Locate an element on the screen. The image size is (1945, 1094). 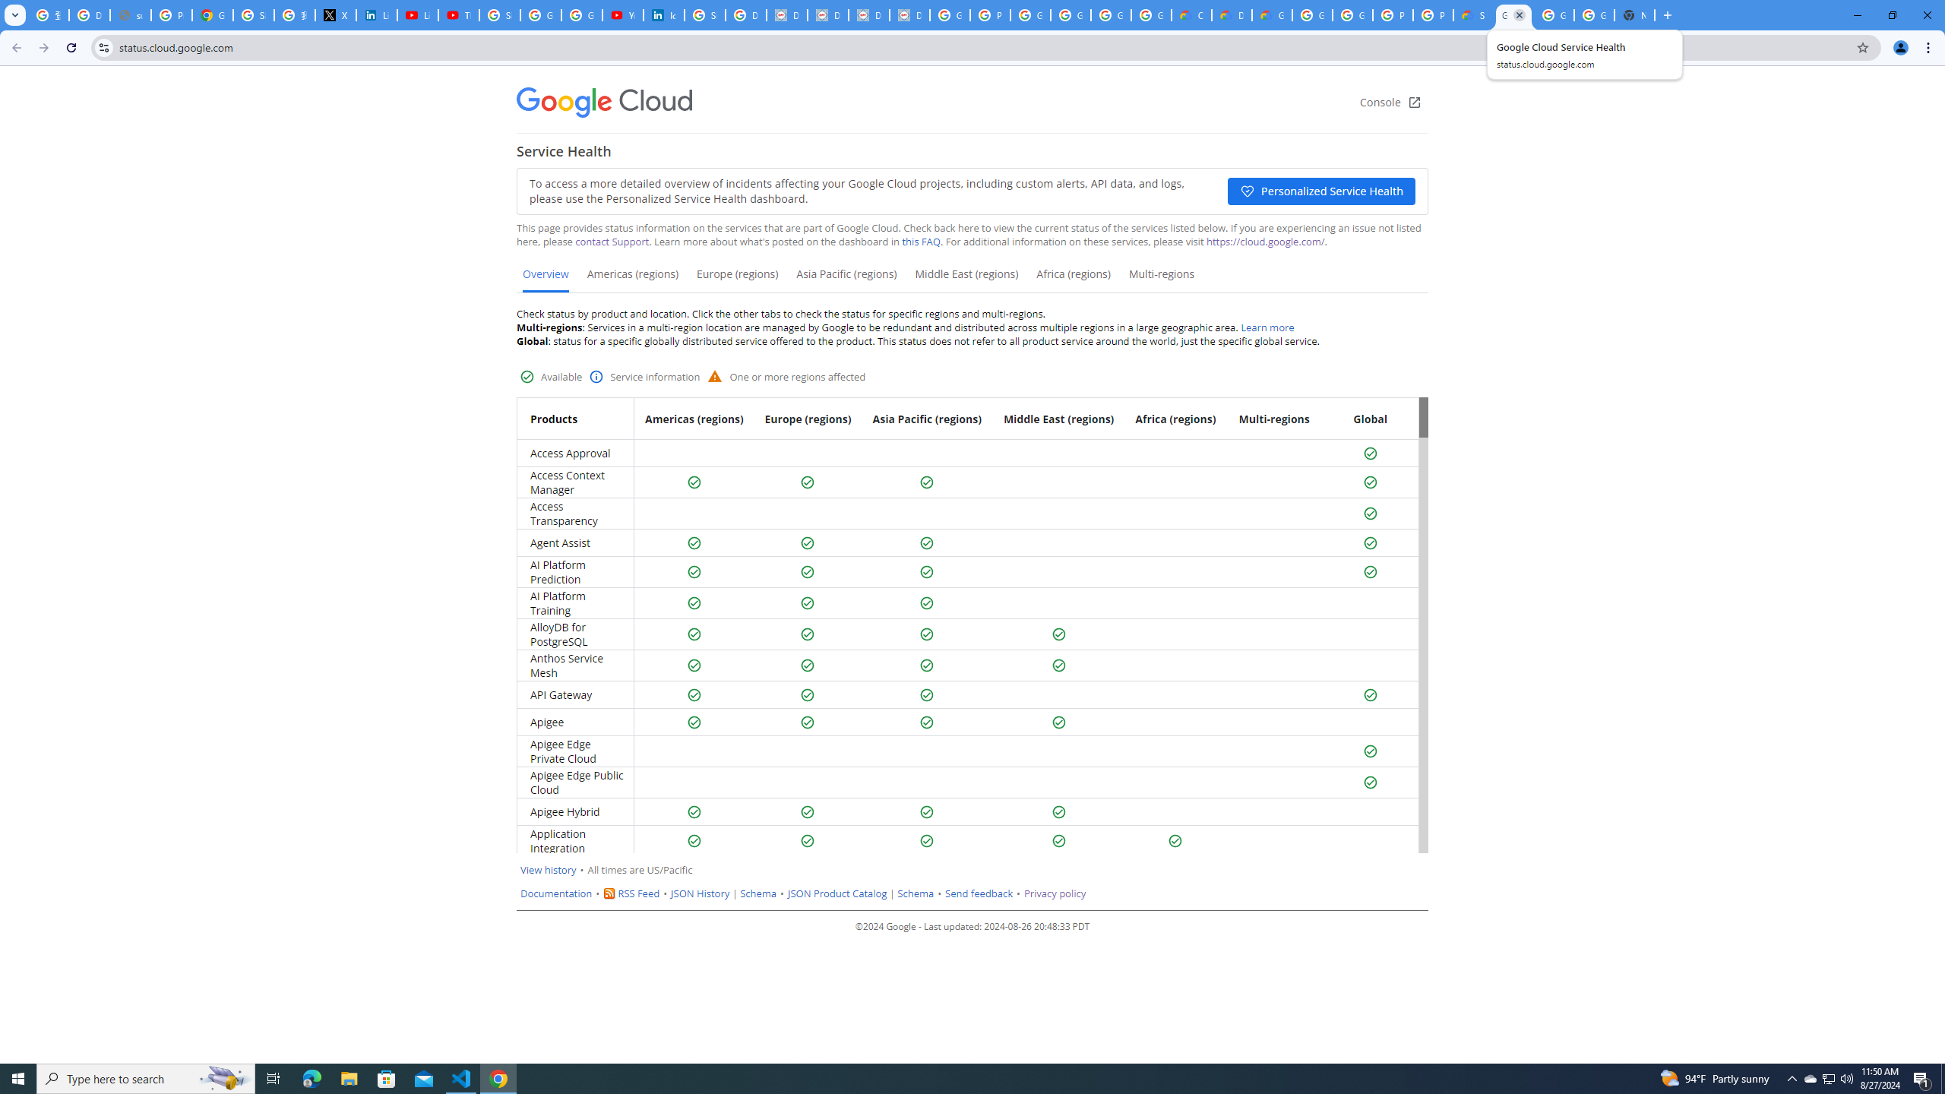
Data Privacy Framework is located at coordinates (828, 15).